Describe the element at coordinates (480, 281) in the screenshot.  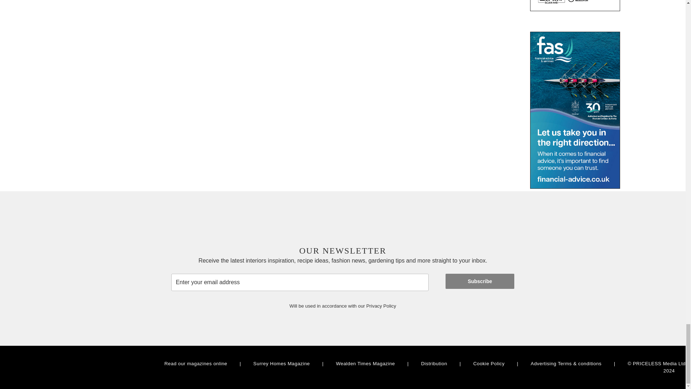
I see `Subscribe` at that location.